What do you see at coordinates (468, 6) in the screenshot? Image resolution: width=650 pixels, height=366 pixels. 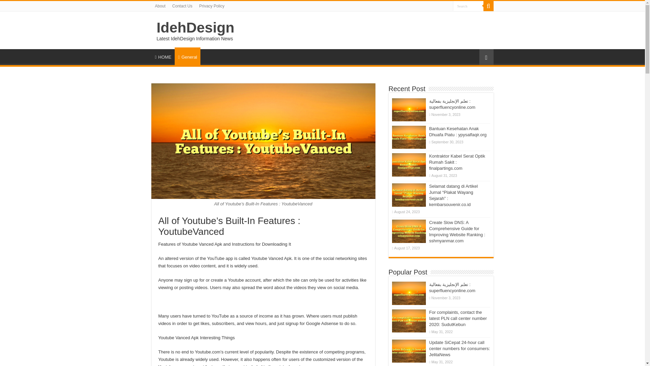 I see `Search` at bounding box center [468, 6].